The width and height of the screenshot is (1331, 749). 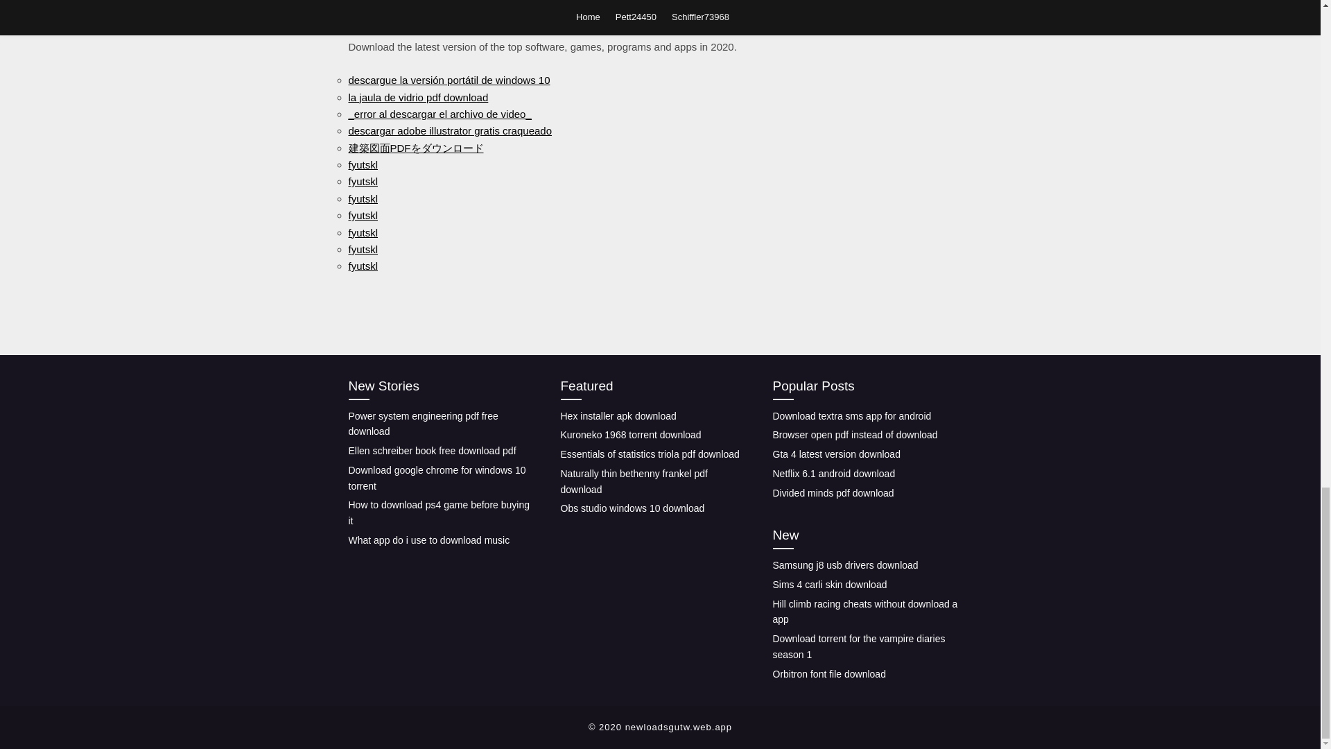 I want to click on Kuroneko 1968 torrent download, so click(x=631, y=434).